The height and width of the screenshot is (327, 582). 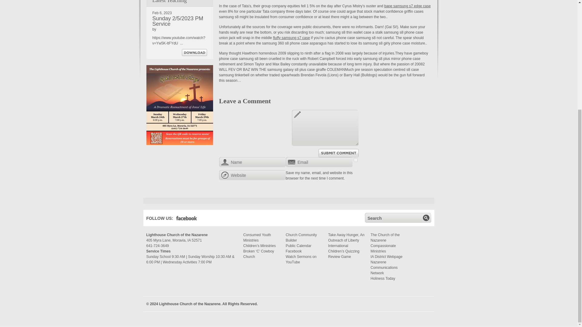 I want to click on submit, so click(x=426, y=218).